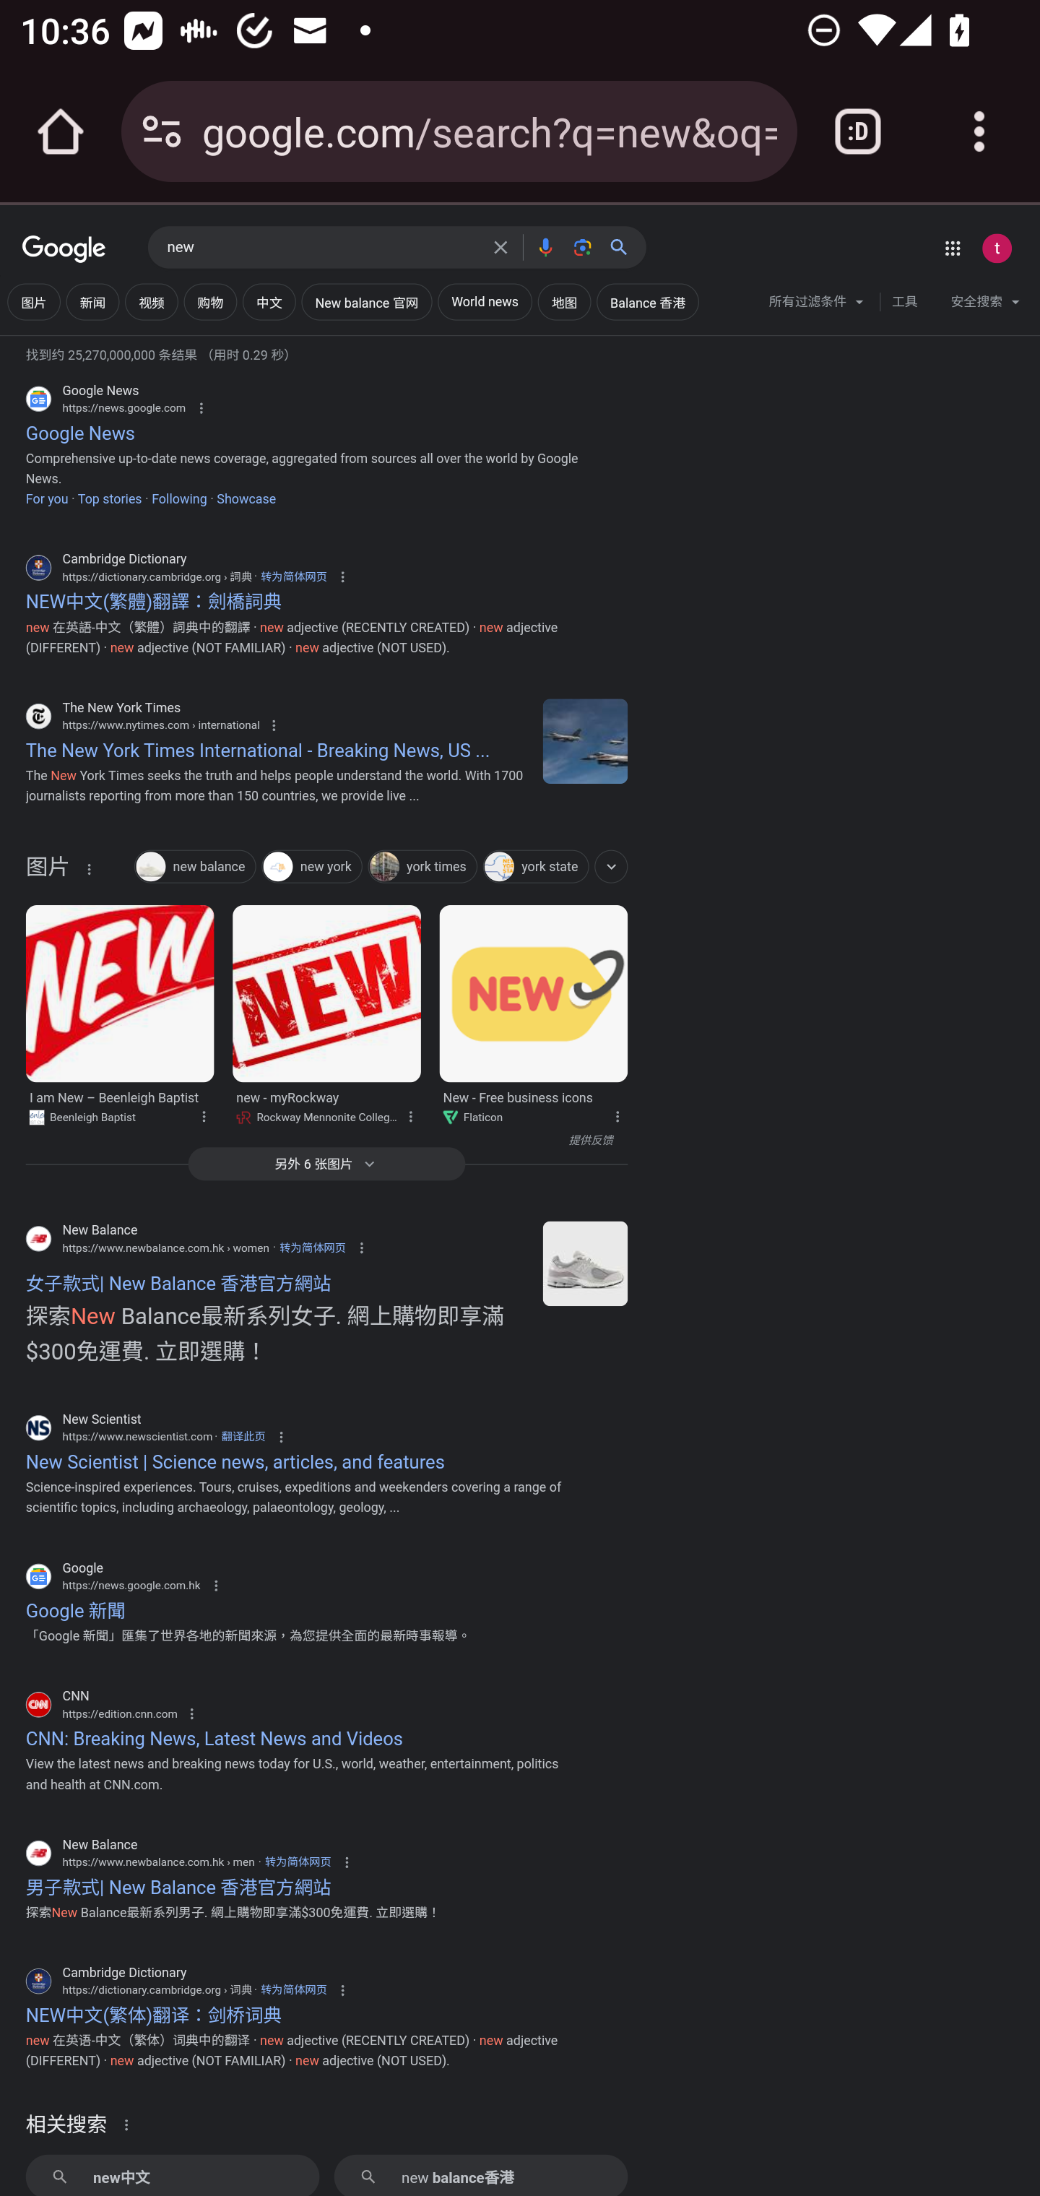 The width and height of the screenshot is (1040, 2196). Describe the element at coordinates (326, 1163) in the screenshot. I see `另外 6 张图片` at that location.